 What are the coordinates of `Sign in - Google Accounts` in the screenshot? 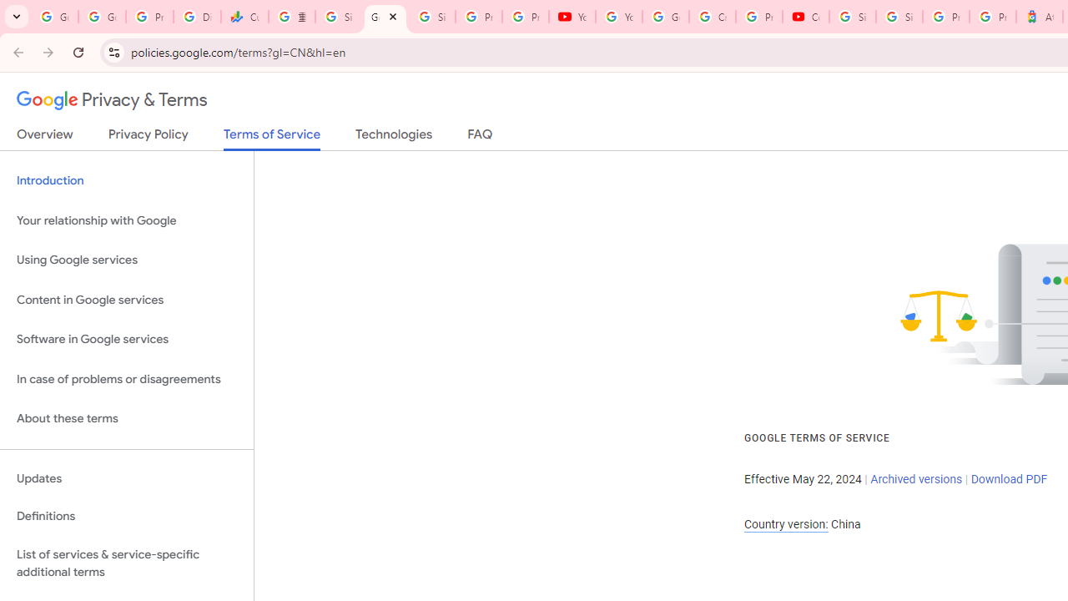 It's located at (338, 17).